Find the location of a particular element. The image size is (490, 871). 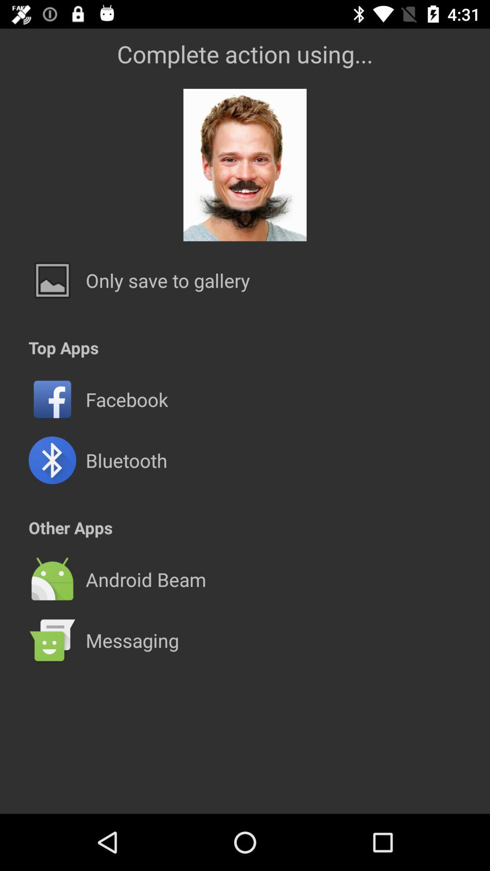

launch bluetooth item is located at coordinates (126, 460).